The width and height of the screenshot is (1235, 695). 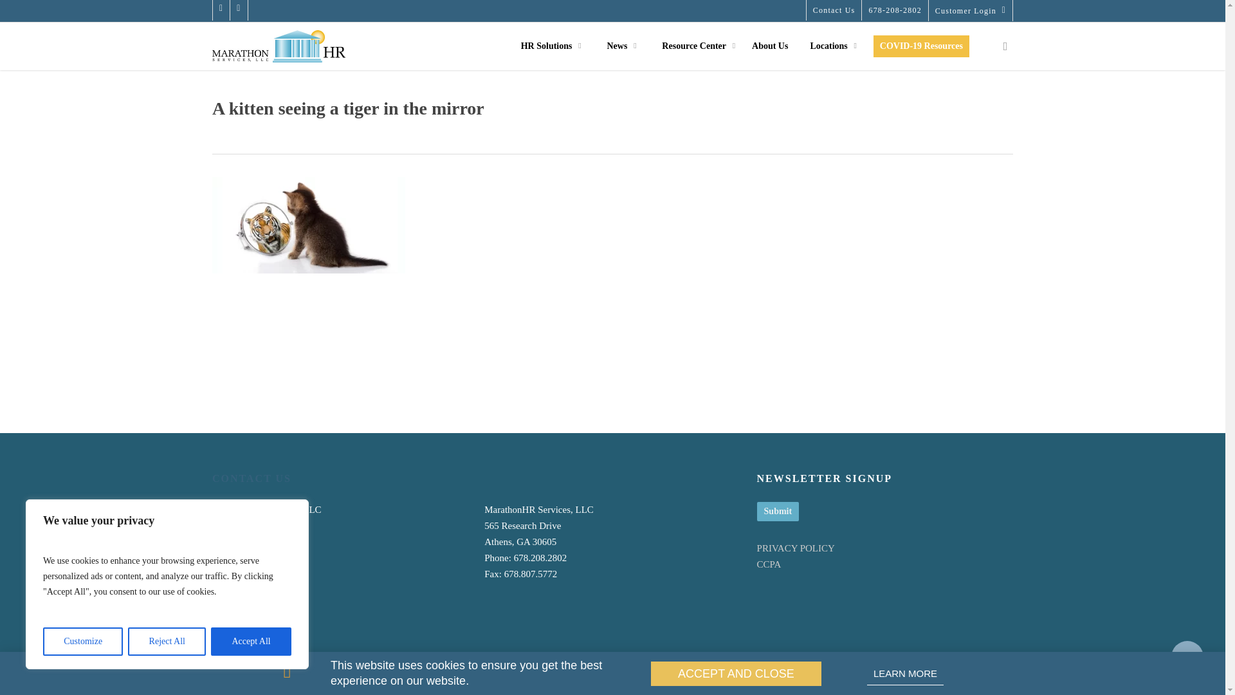 What do you see at coordinates (894, 10) in the screenshot?
I see `678-208-2802` at bounding box center [894, 10].